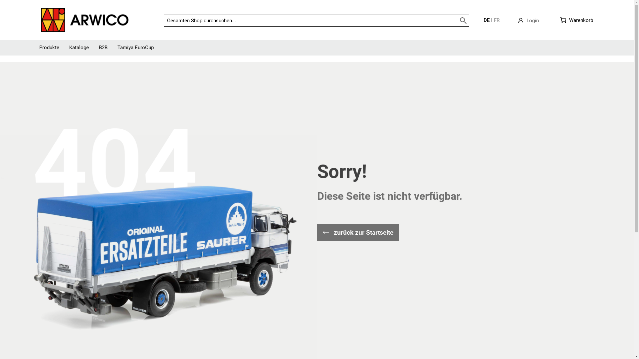 The image size is (639, 359). Describe the element at coordinates (49, 48) in the screenshot. I see `Produkte` at that location.